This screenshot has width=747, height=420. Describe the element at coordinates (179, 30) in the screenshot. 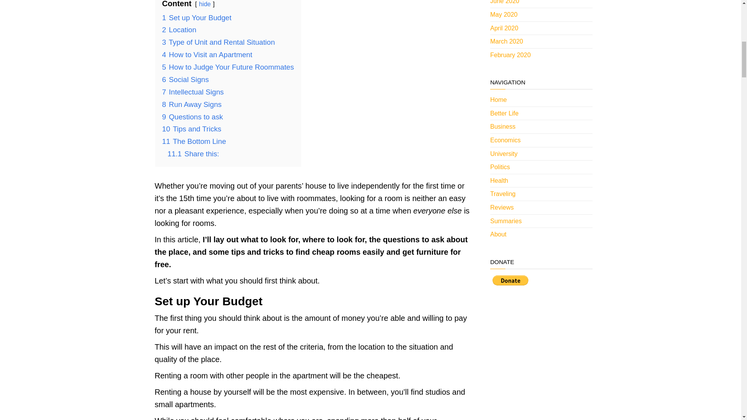

I see `2 Location` at that location.